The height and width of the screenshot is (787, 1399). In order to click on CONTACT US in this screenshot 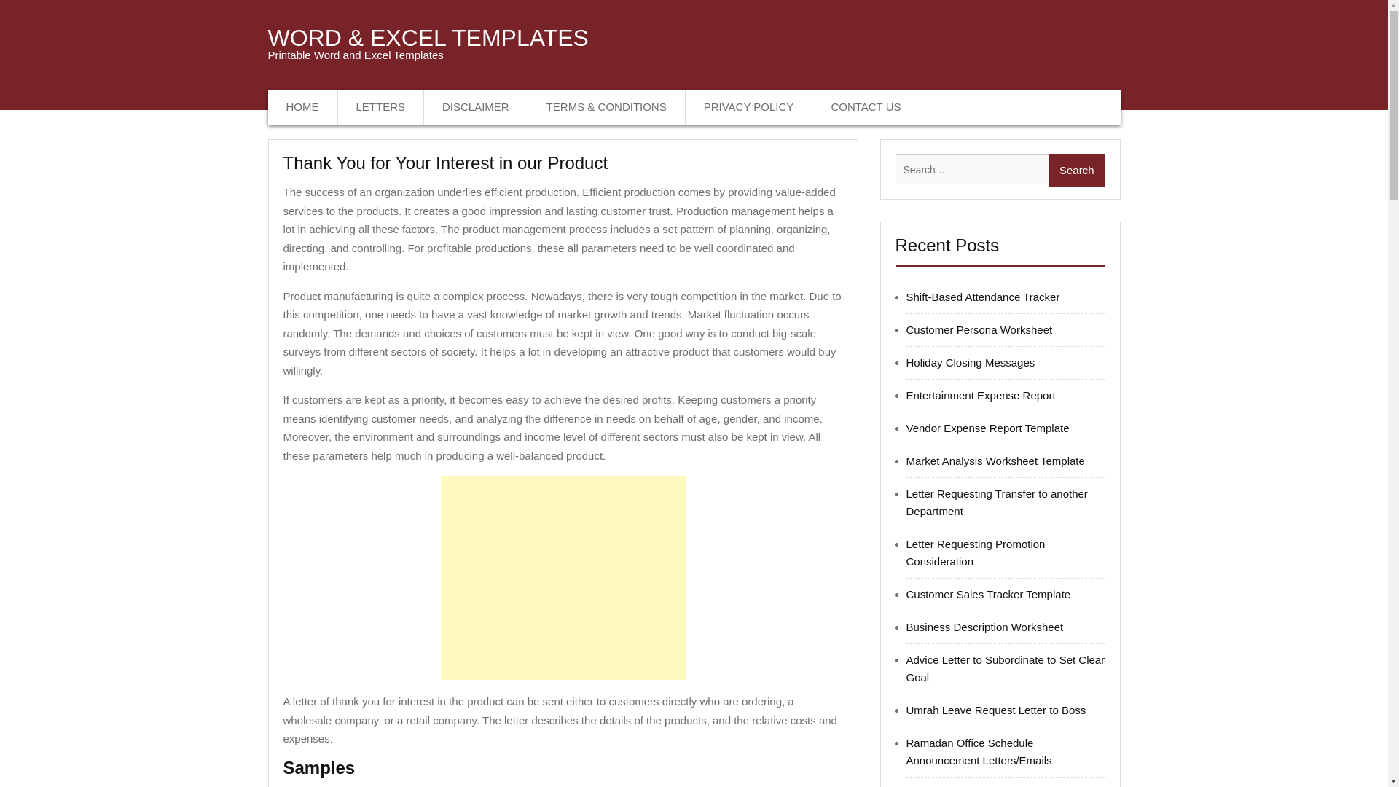, I will do `click(866, 106)`.